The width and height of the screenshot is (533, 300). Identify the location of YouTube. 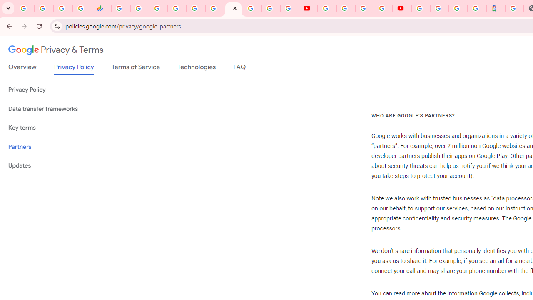
(326, 8).